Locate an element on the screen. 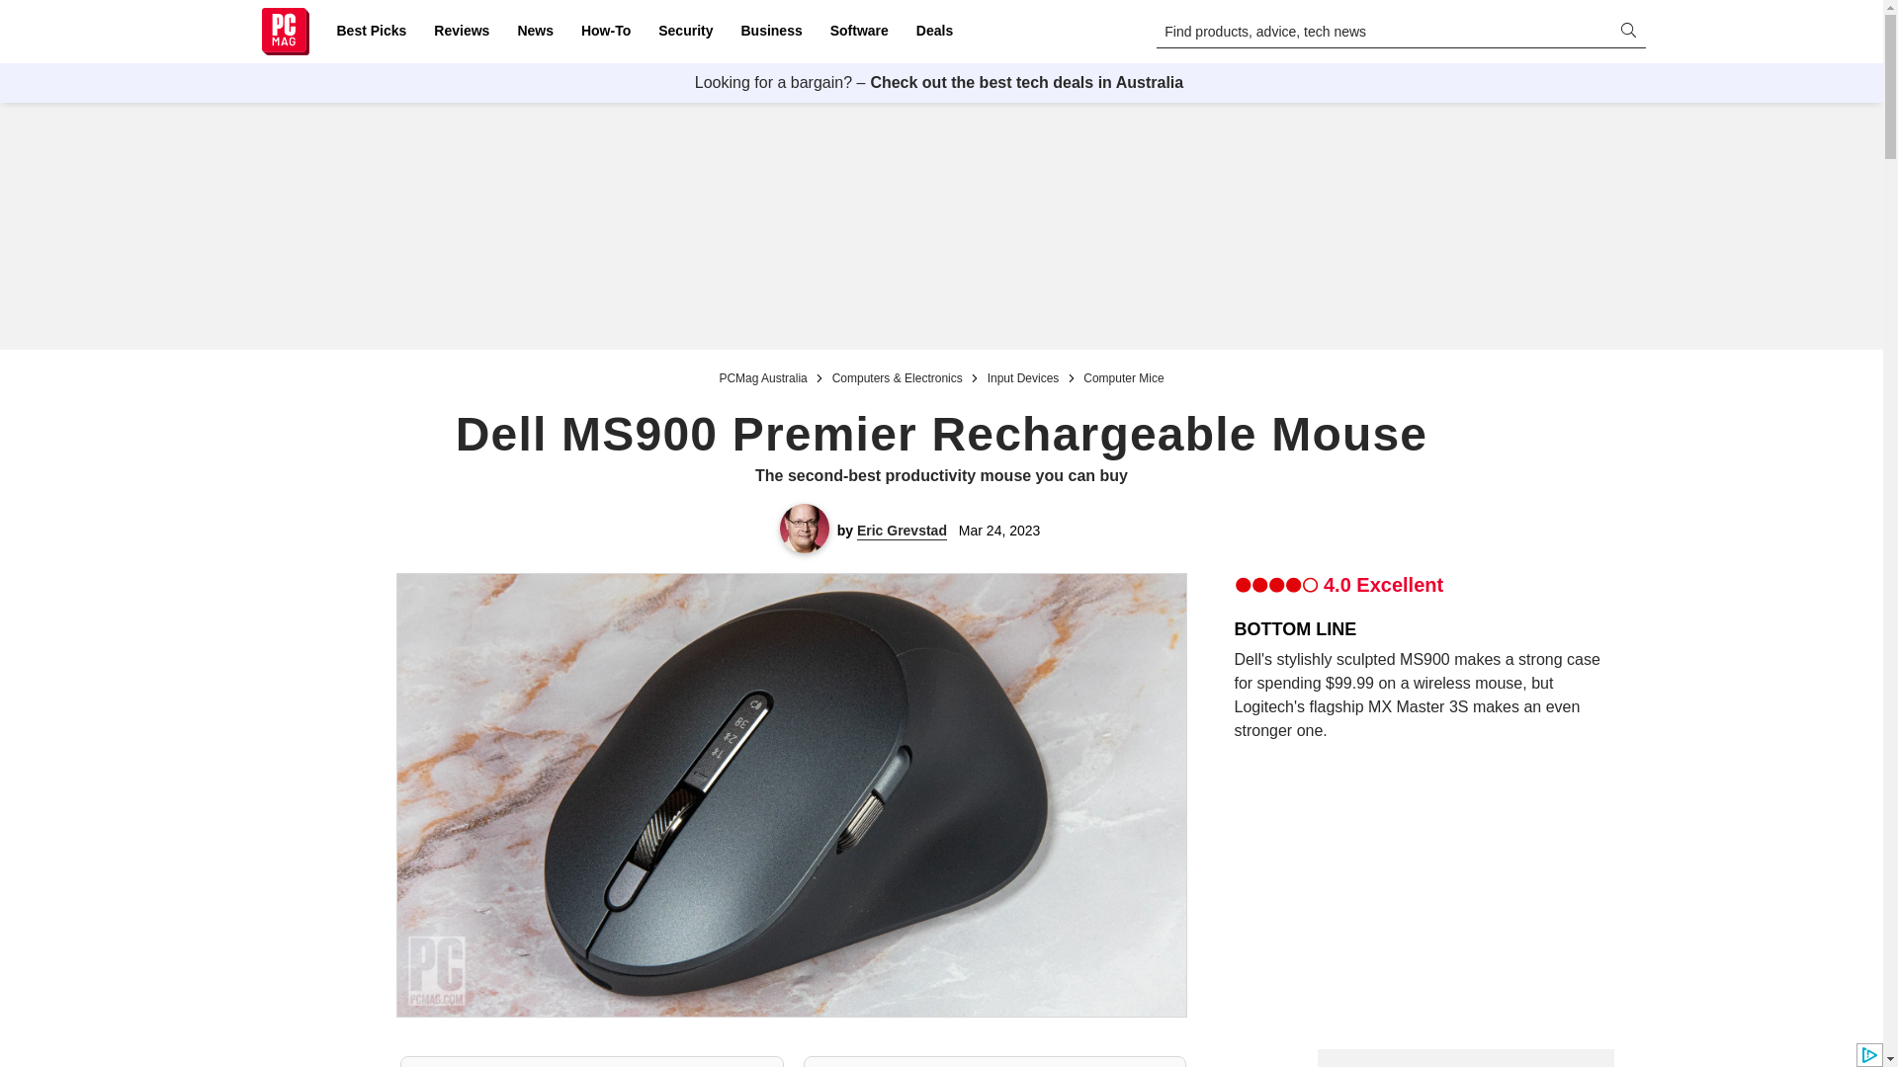 The height and width of the screenshot is (1067, 1898). Best Picks is located at coordinates (371, 32).